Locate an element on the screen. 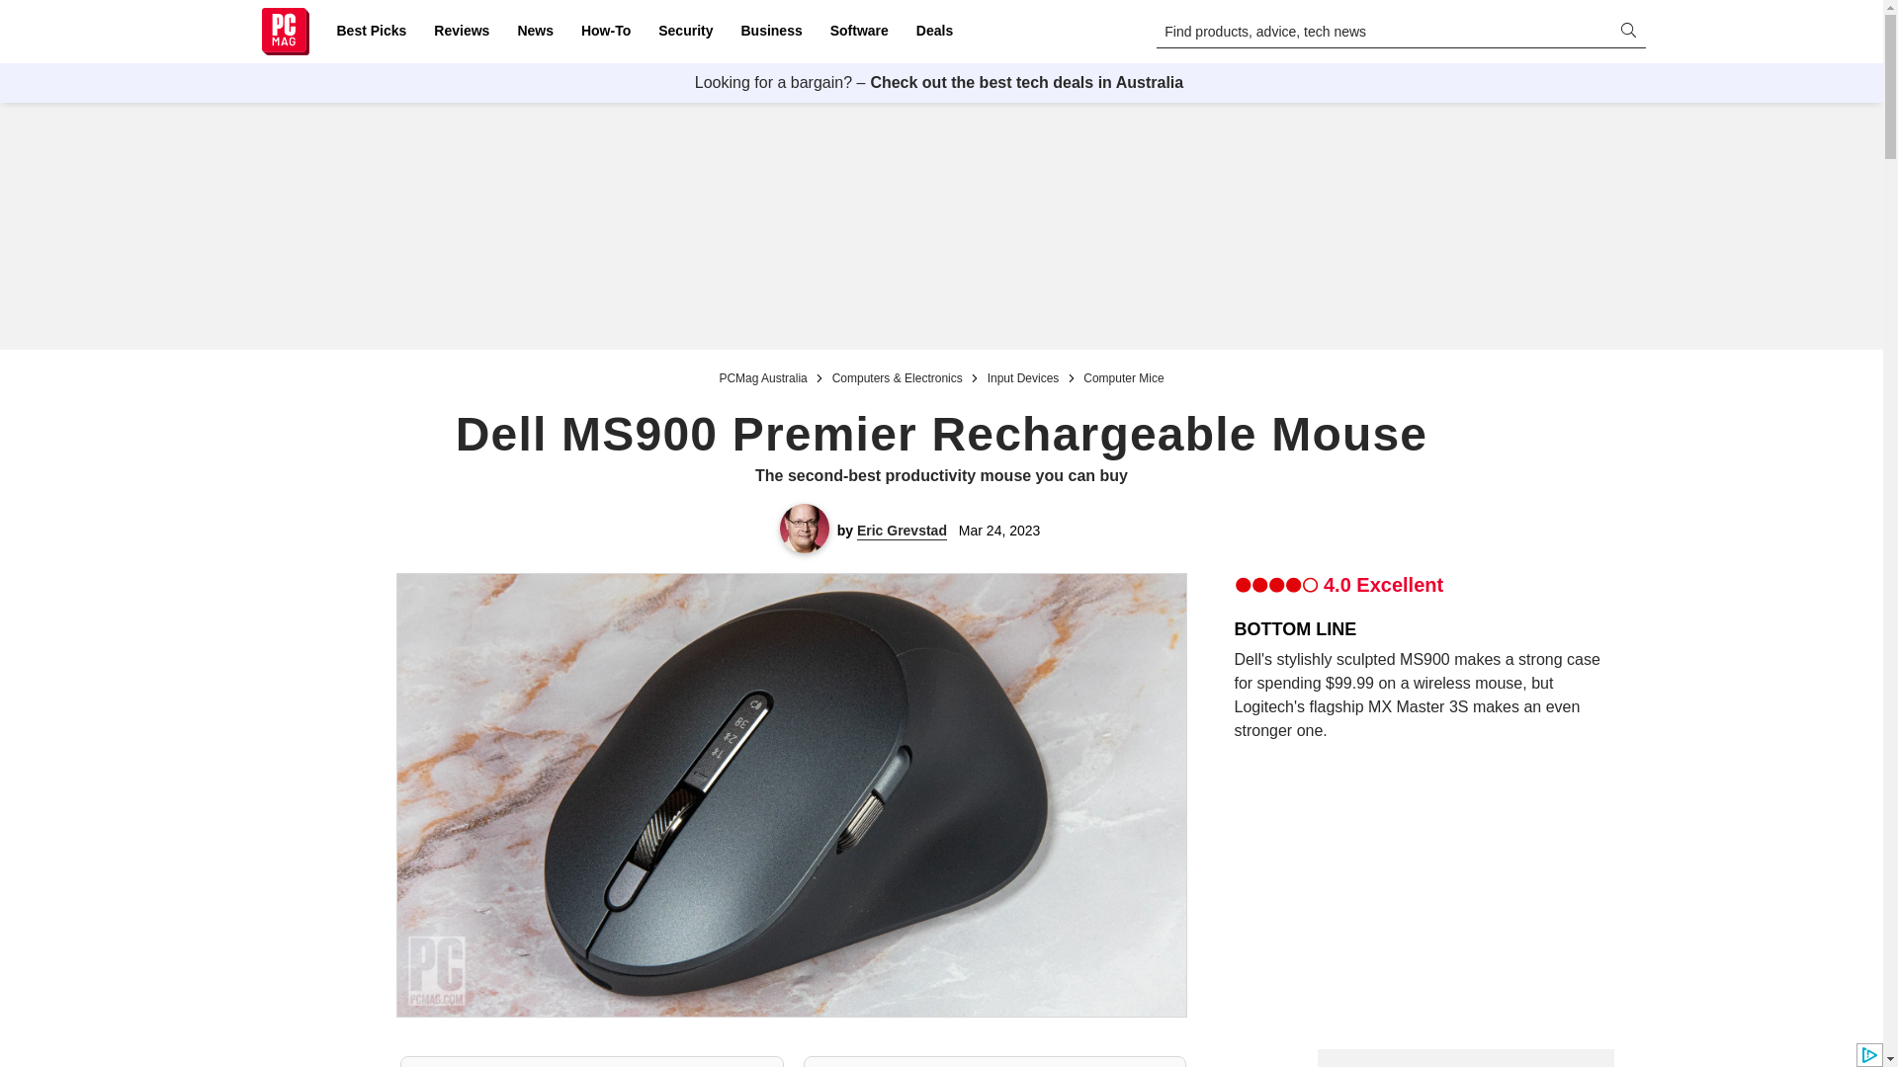 The height and width of the screenshot is (1067, 1898). Best Picks is located at coordinates (371, 32).